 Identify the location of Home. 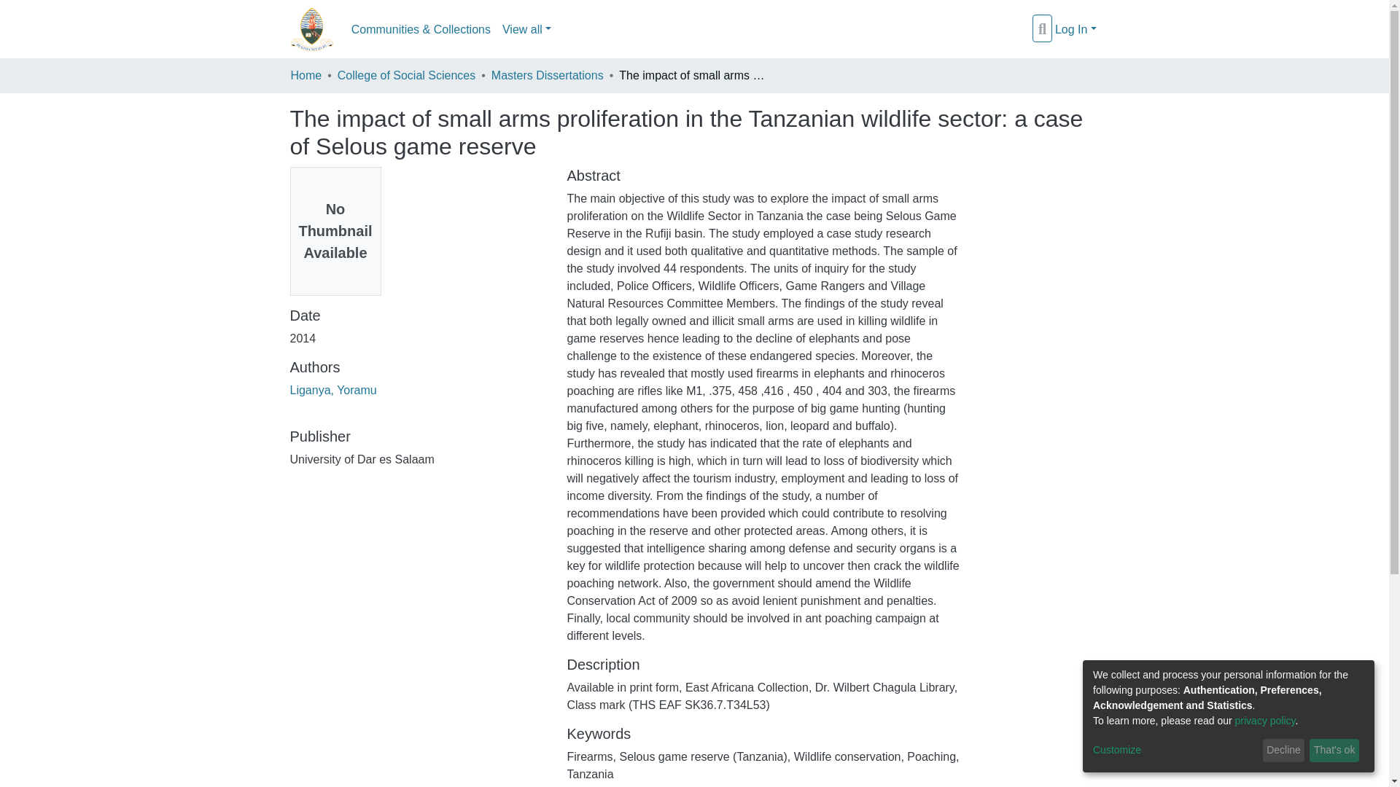
(306, 75).